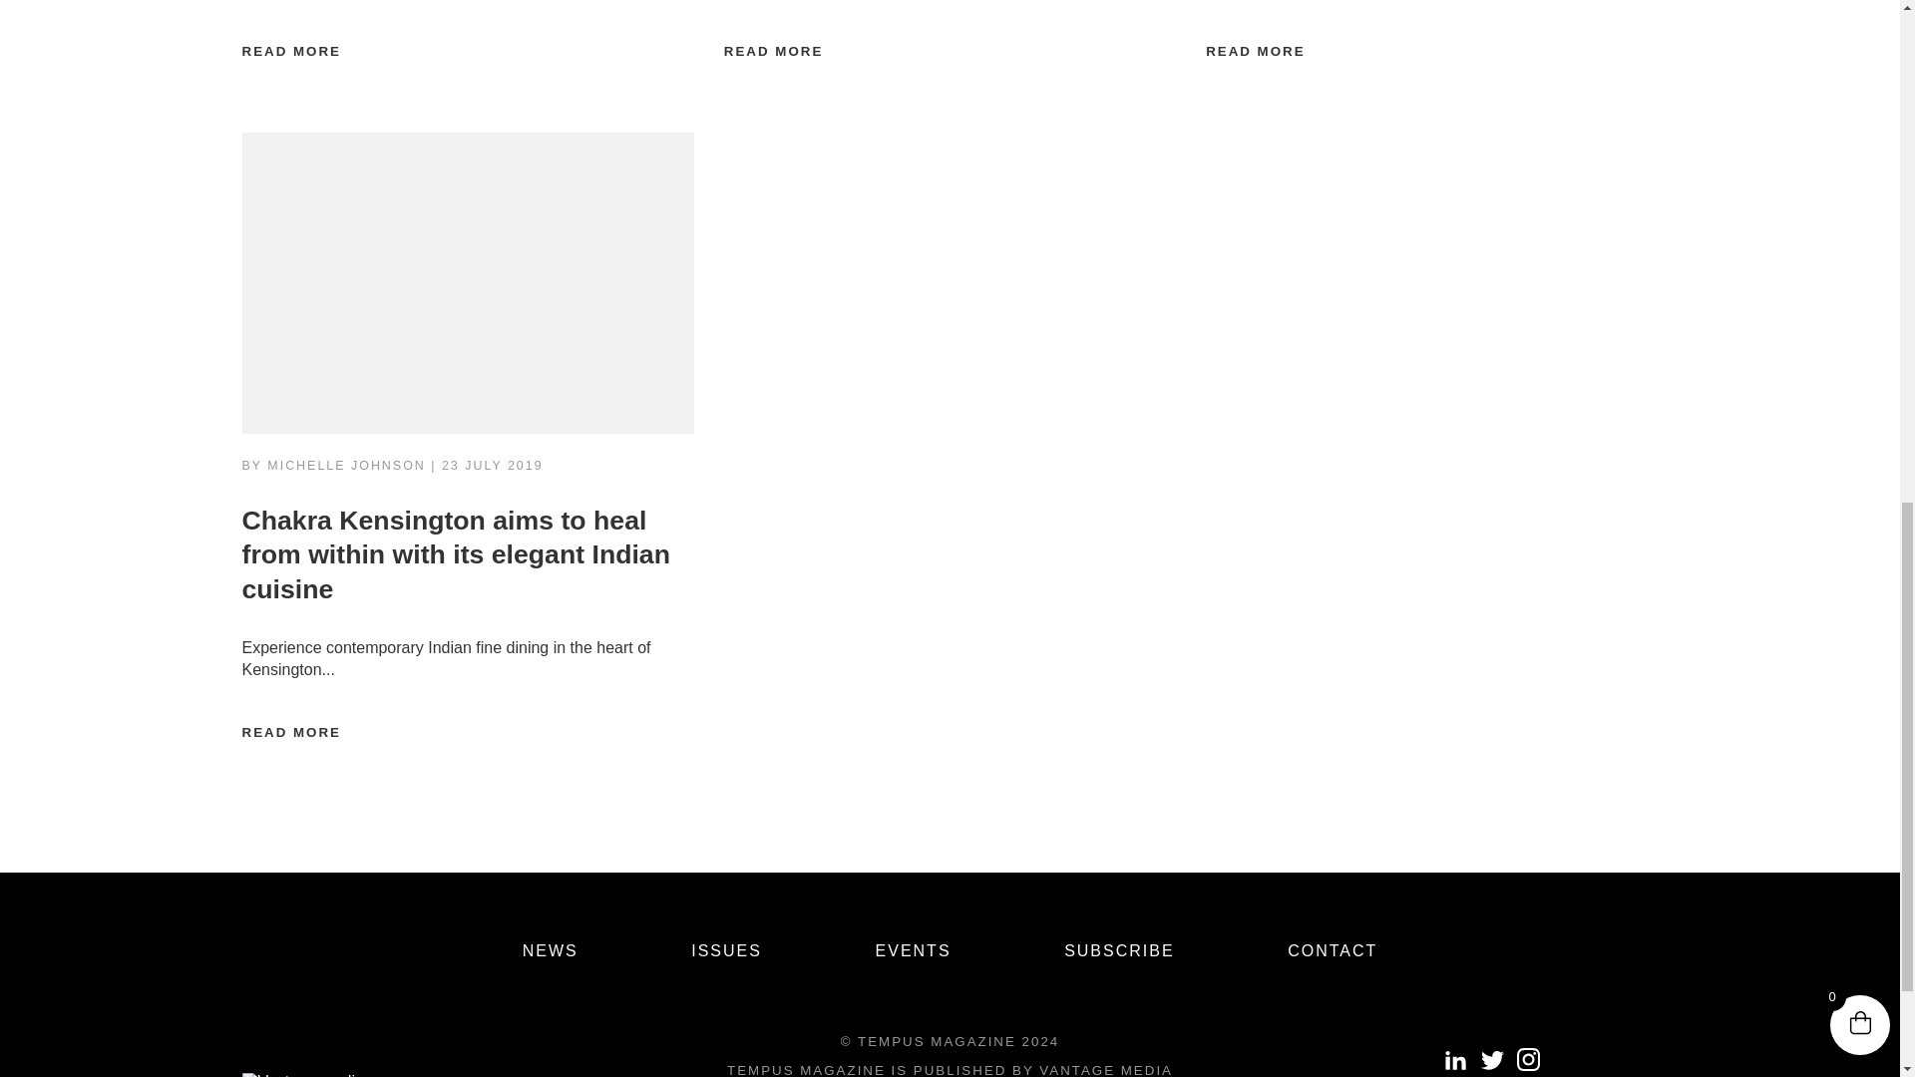 The width and height of the screenshot is (1915, 1077). I want to click on EVENTS, so click(914, 950).